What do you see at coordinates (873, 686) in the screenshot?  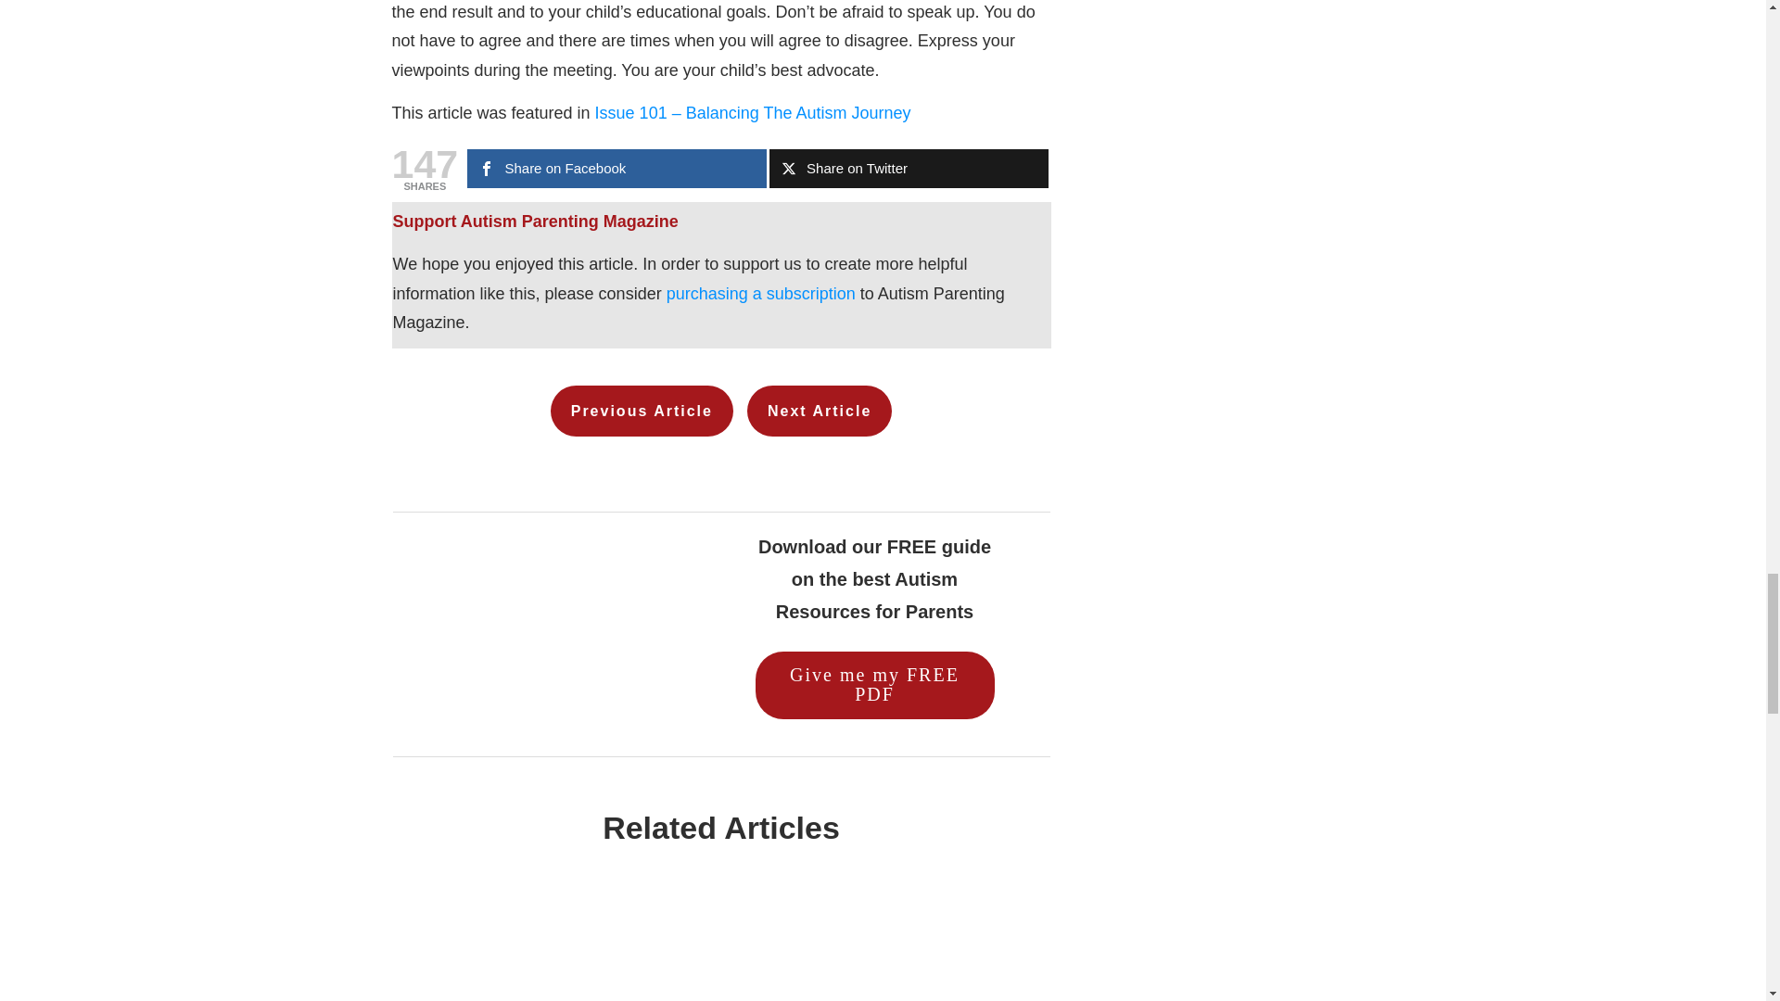 I see `Give me my FREE PDF` at bounding box center [873, 686].